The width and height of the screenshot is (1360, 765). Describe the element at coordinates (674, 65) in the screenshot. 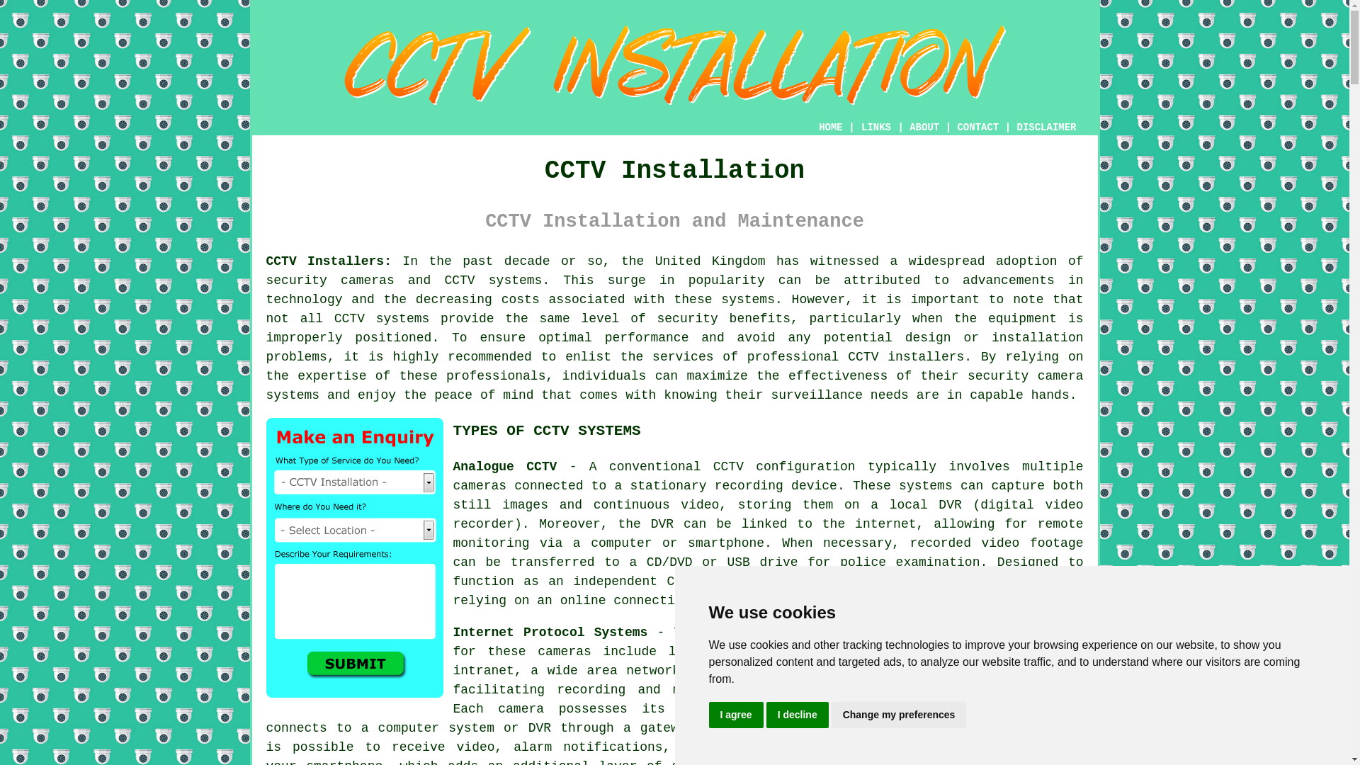

I see `CCTV Installation UK` at that location.